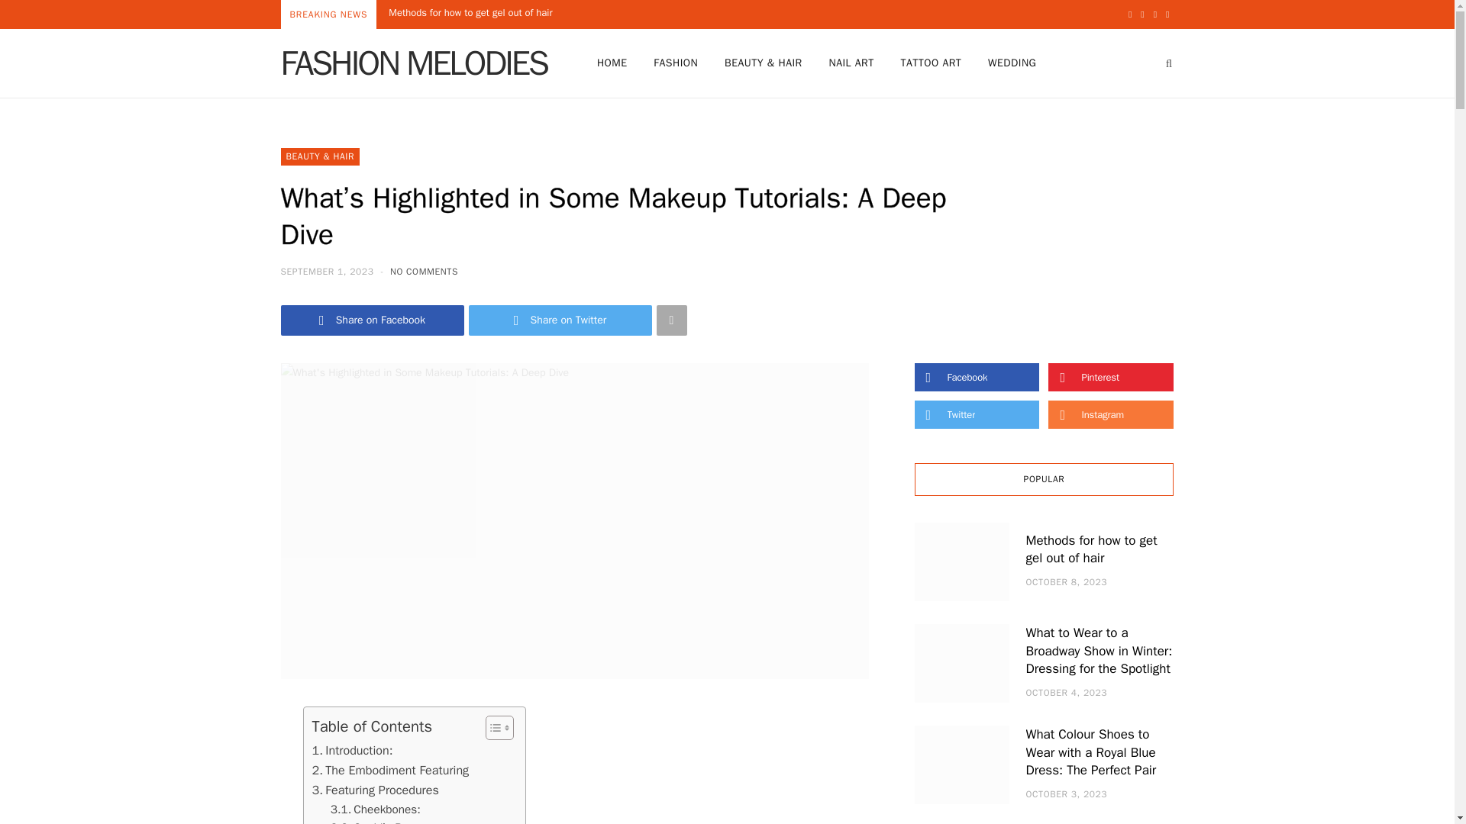 The width and height of the screenshot is (1466, 824). What do you see at coordinates (373, 320) in the screenshot?
I see `Share on Facebook` at bounding box center [373, 320].